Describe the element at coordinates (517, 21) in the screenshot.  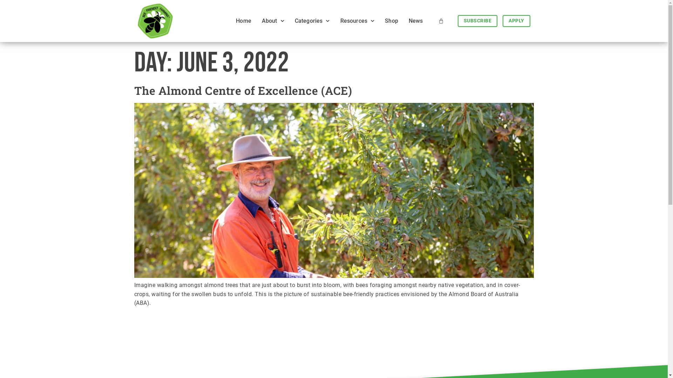
I see `APPLY` at that location.